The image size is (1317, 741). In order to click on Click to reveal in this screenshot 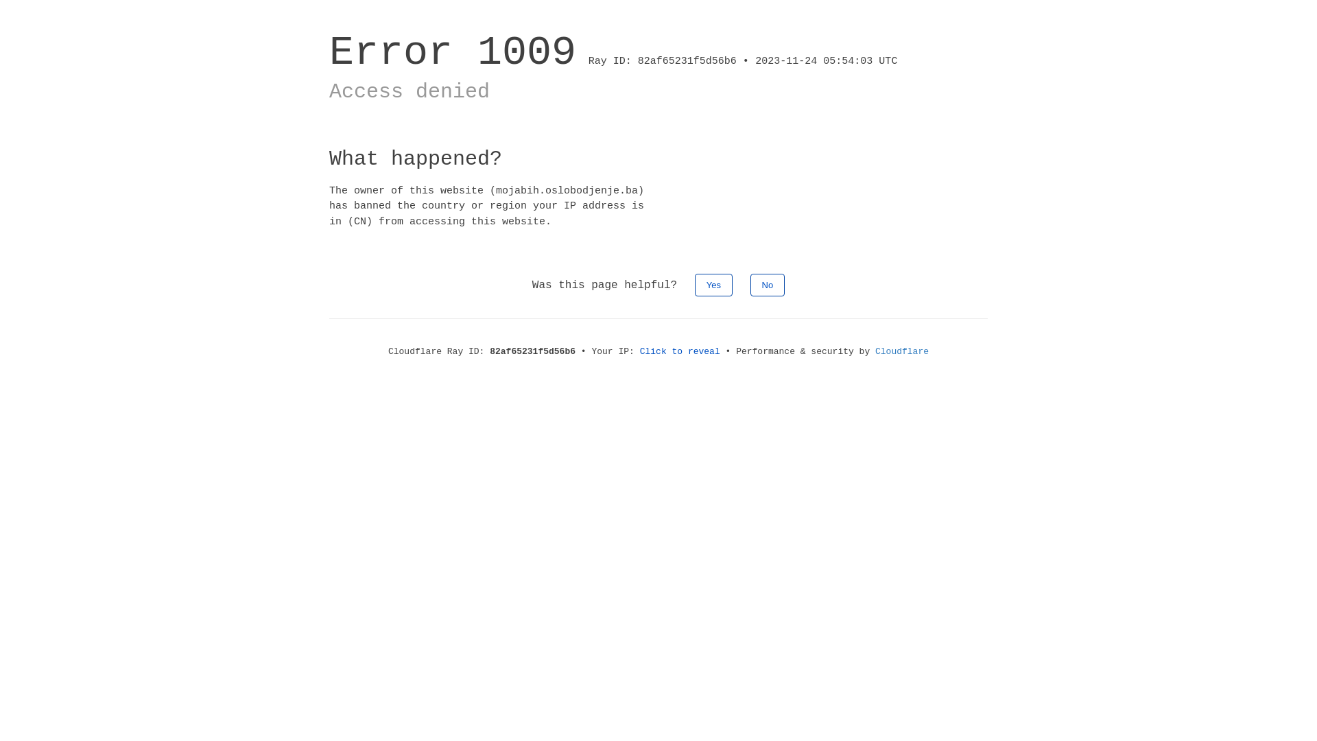, I will do `click(680, 351)`.